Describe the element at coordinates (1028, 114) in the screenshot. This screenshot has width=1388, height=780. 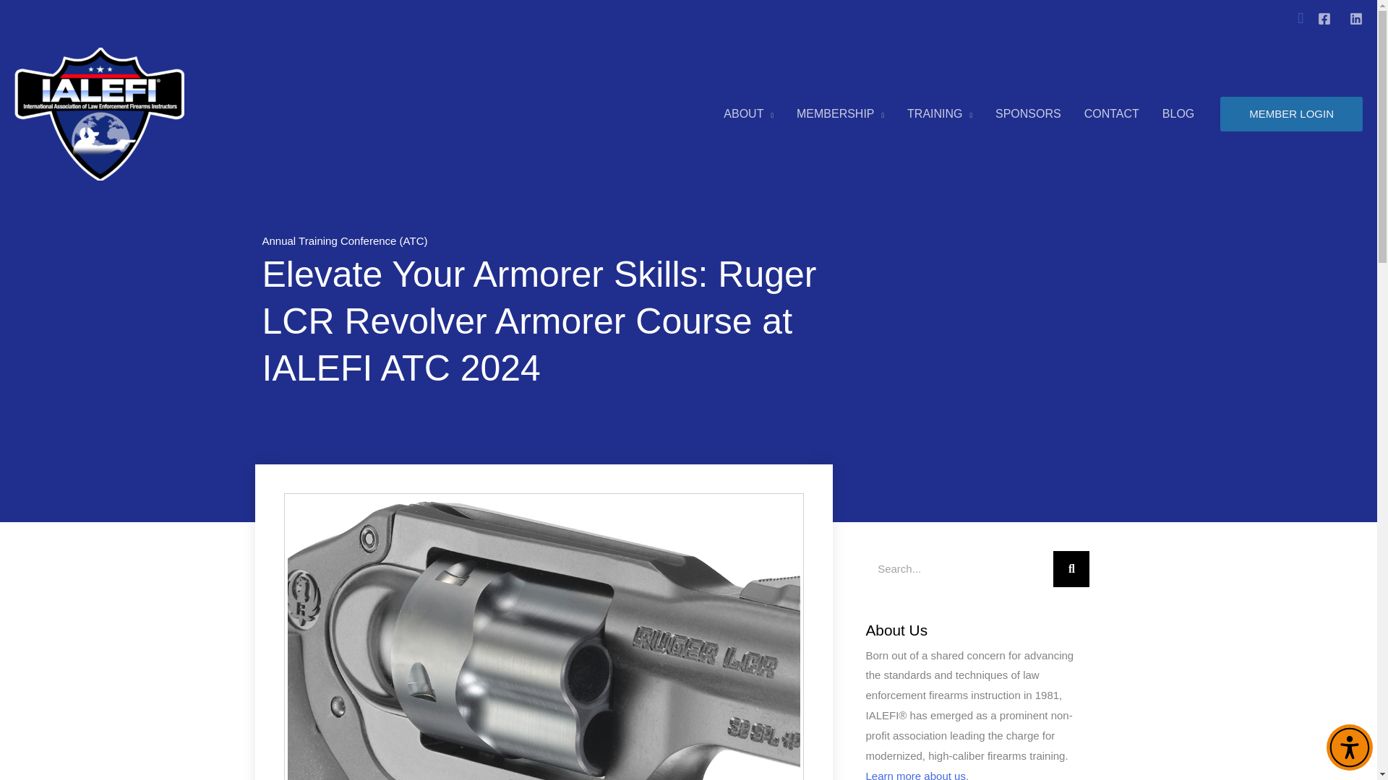
I see `SPONSORS` at that location.